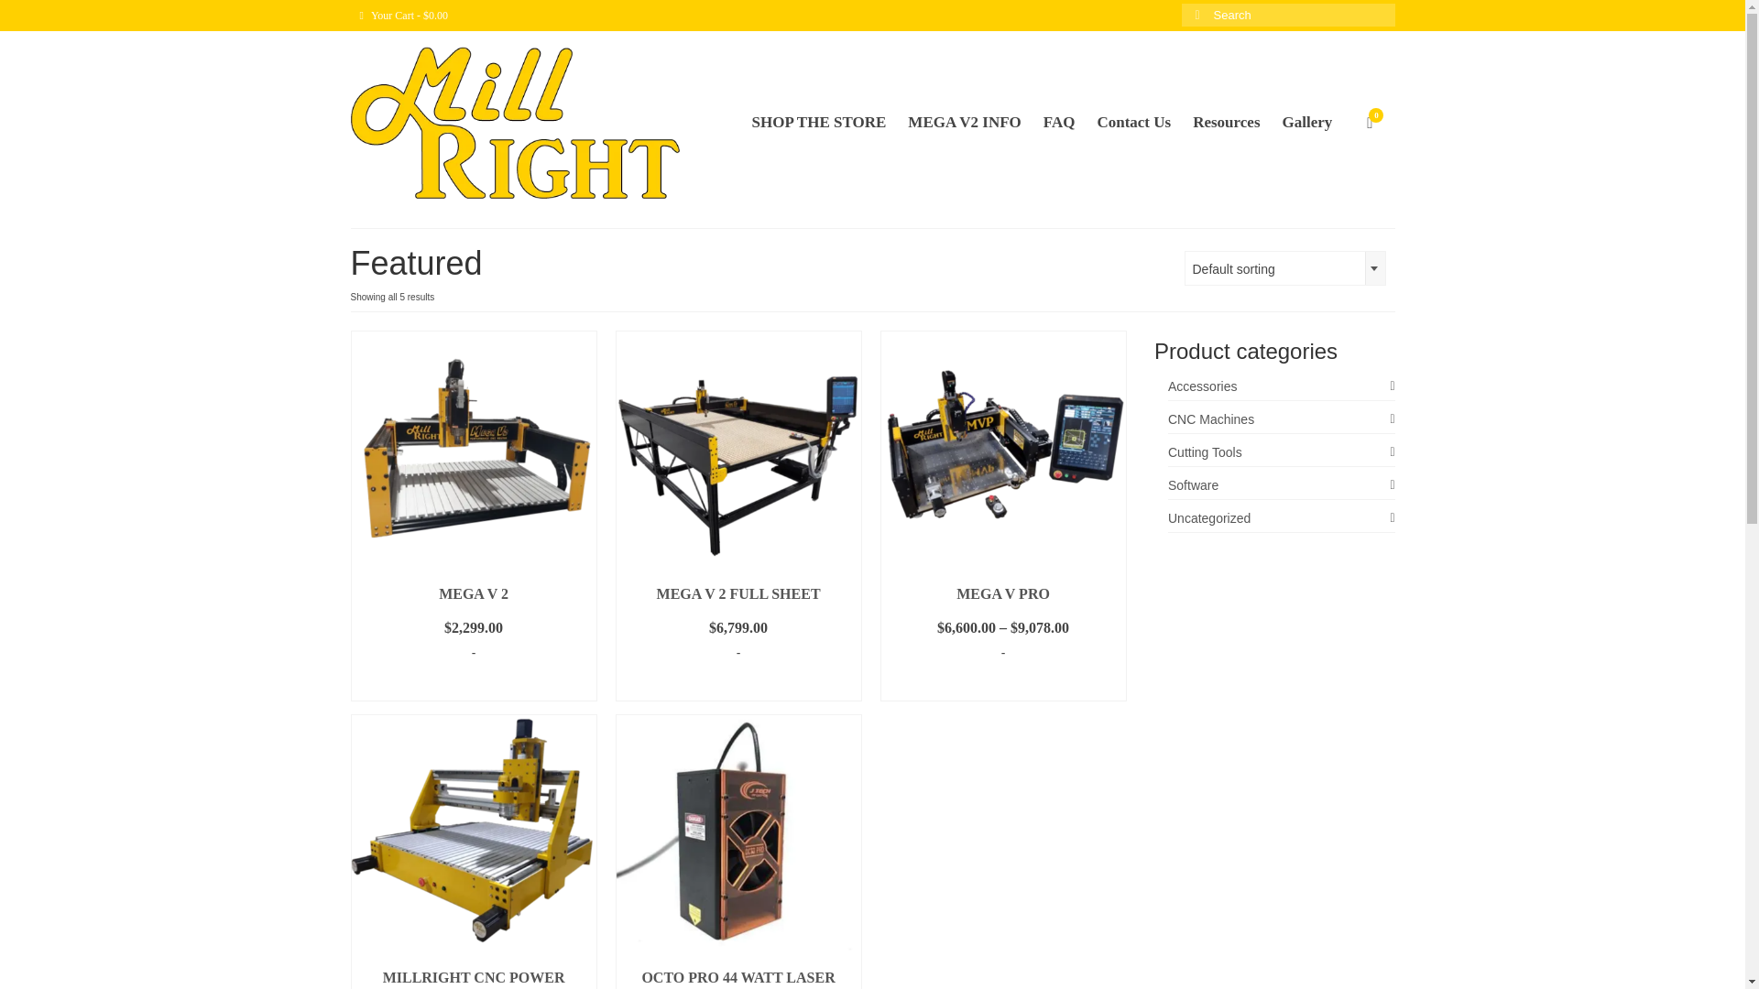 Image resolution: width=1759 pixels, height=989 pixels. I want to click on MEGA V PRO, so click(1002, 593).